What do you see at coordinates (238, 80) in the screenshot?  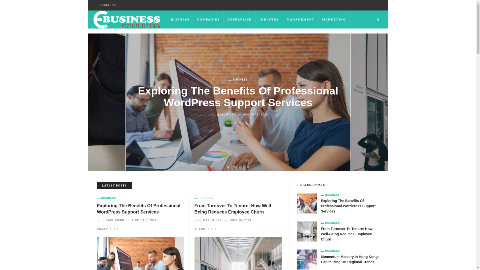 I see `BUSINESS` at bounding box center [238, 80].